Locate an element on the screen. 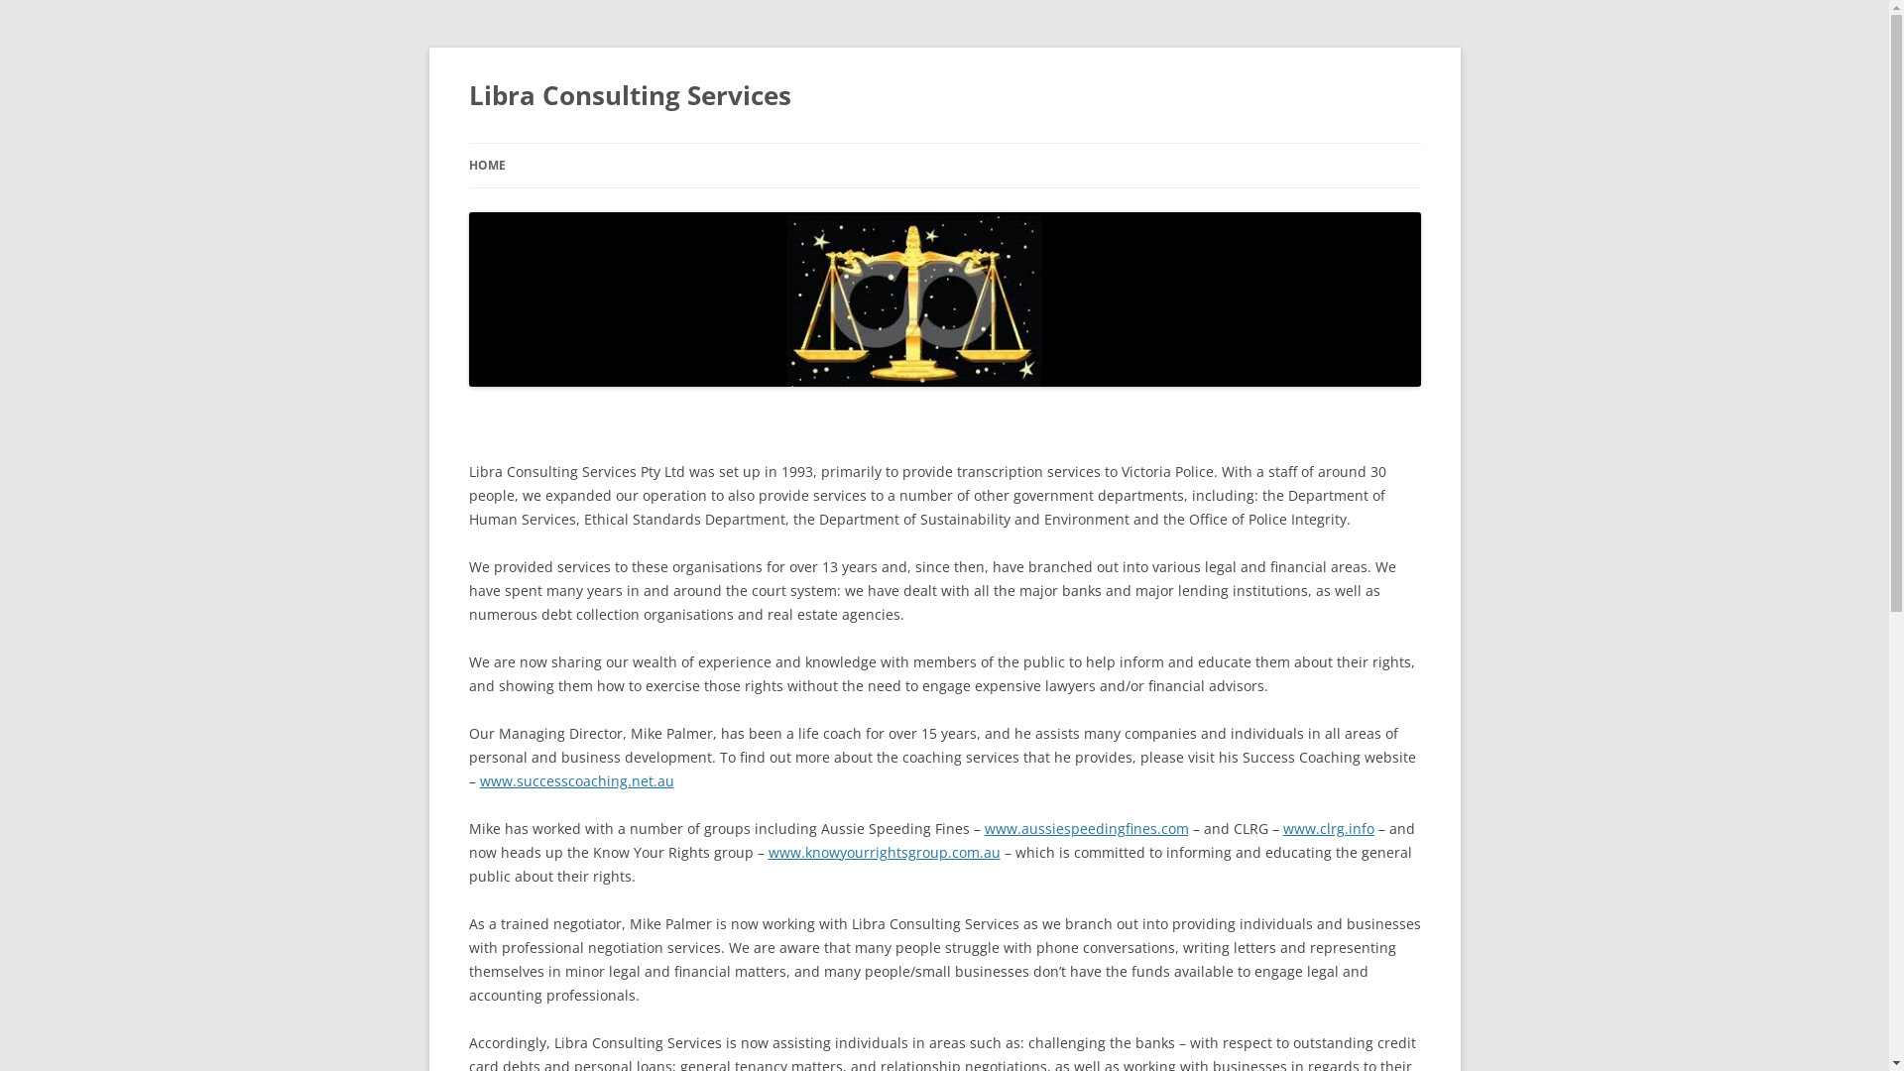  www.successcoaching.net.au is located at coordinates (577, 781).